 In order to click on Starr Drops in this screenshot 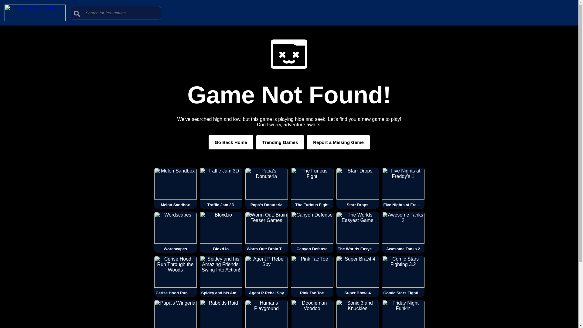, I will do `click(358, 188)`.